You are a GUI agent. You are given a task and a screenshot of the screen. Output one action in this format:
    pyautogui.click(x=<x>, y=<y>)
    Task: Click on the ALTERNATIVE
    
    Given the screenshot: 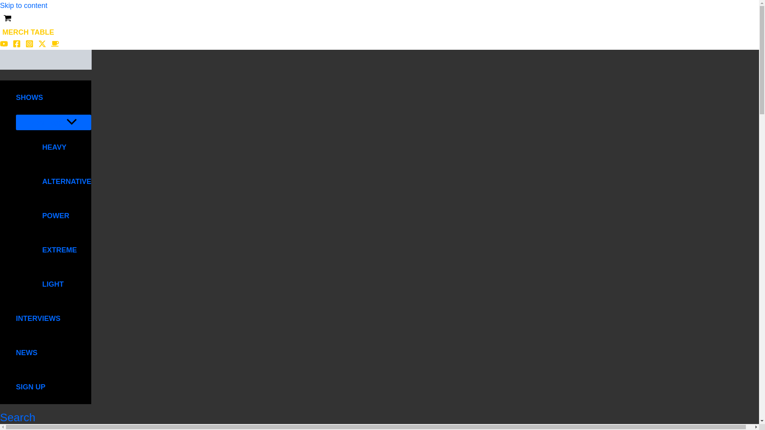 What is the action you would take?
    pyautogui.click(x=61, y=181)
    